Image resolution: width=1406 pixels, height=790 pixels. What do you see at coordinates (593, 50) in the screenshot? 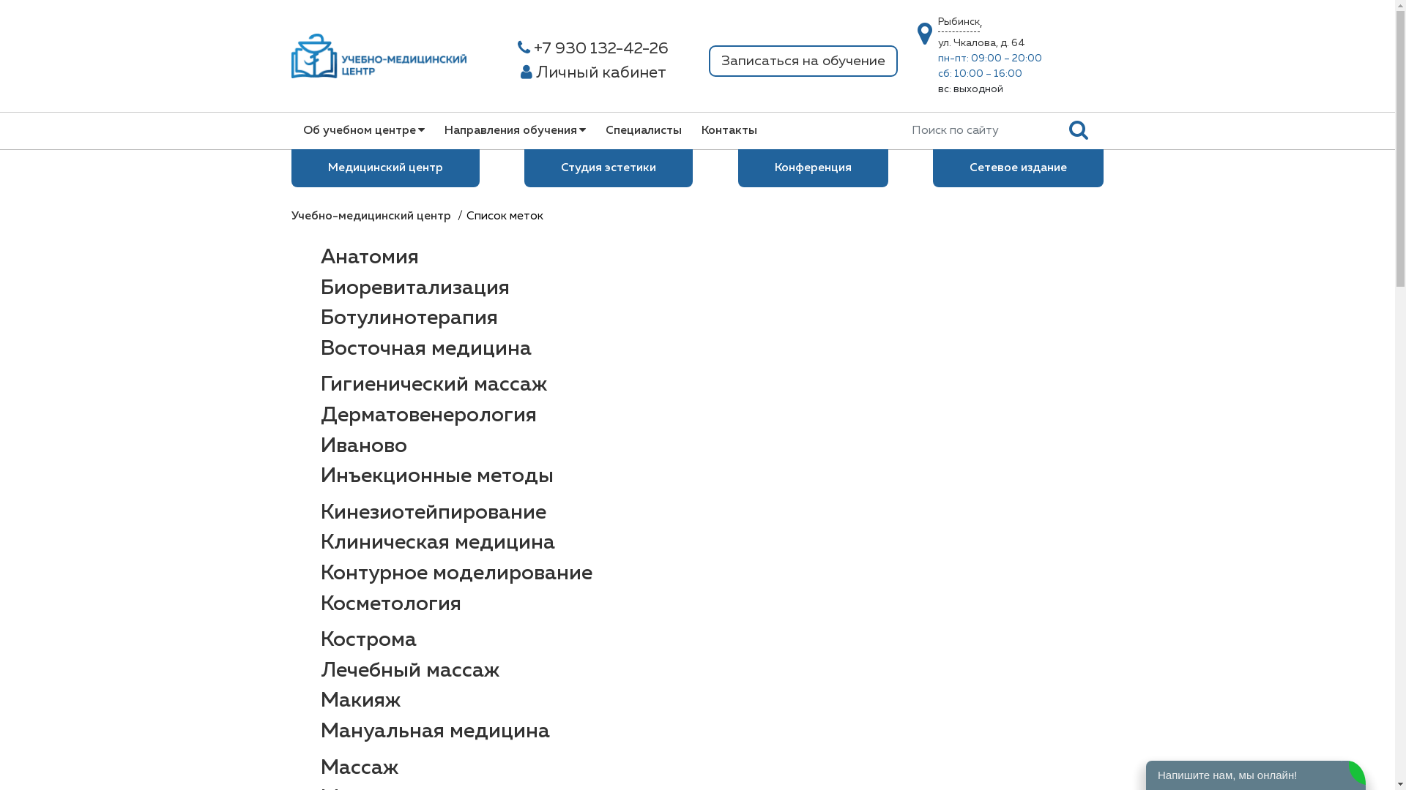
I see ` +7 930 132-42-26` at bounding box center [593, 50].